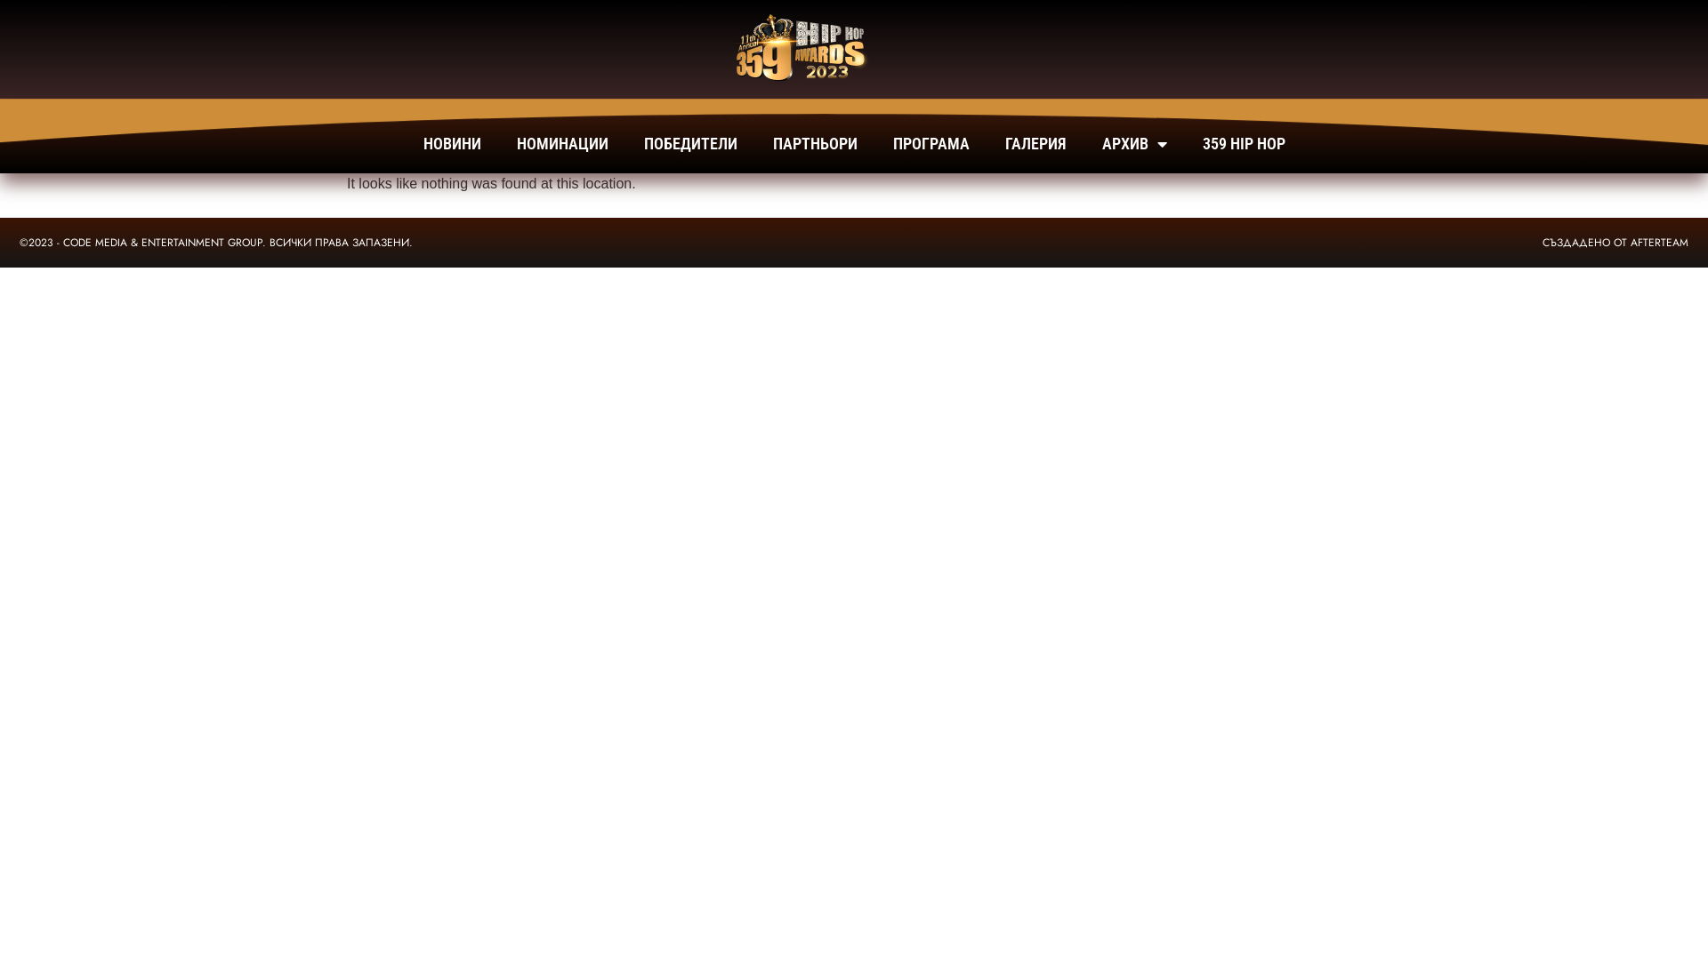 Image resolution: width=1708 pixels, height=960 pixels. I want to click on 359 HIP HOP, so click(1244, 144).